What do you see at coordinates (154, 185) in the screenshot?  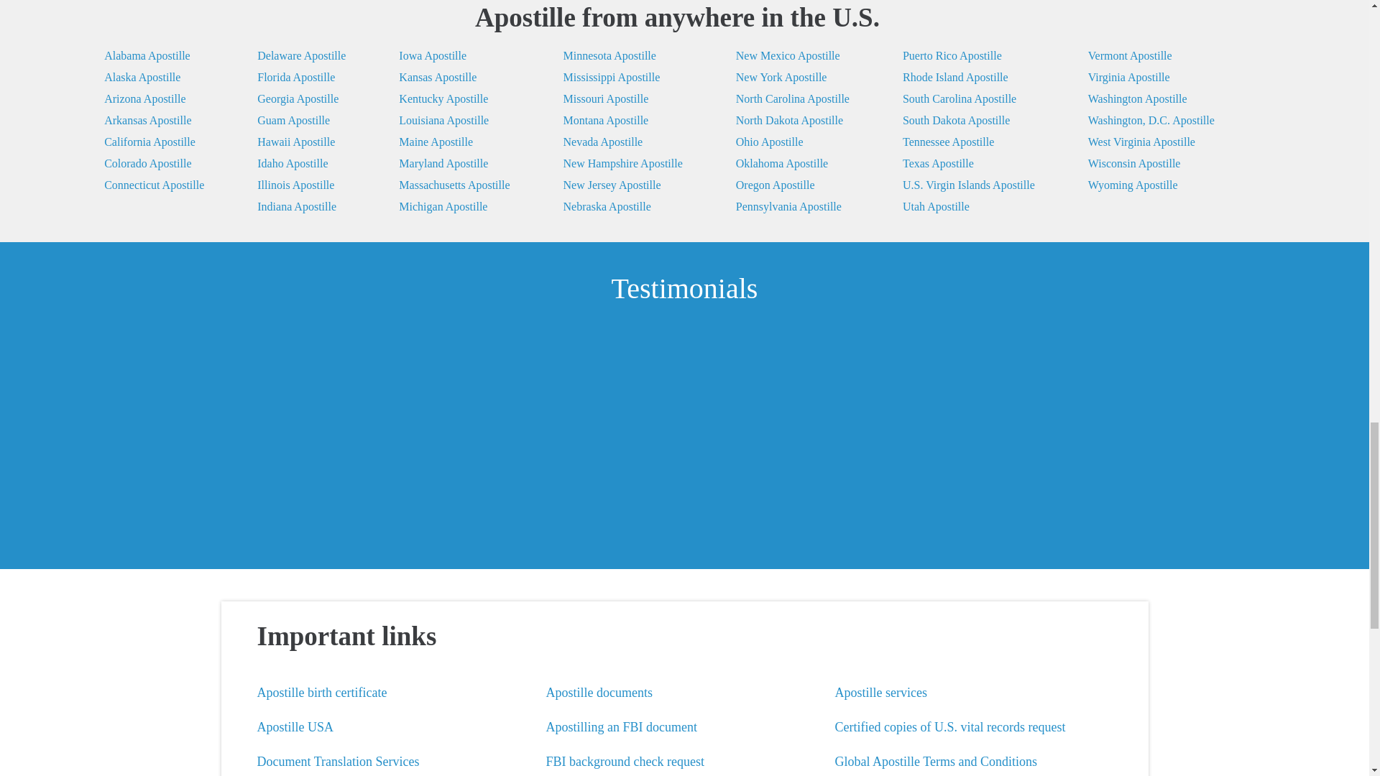 I see `Connecticut Apostille` at bounding box center [154, 185].